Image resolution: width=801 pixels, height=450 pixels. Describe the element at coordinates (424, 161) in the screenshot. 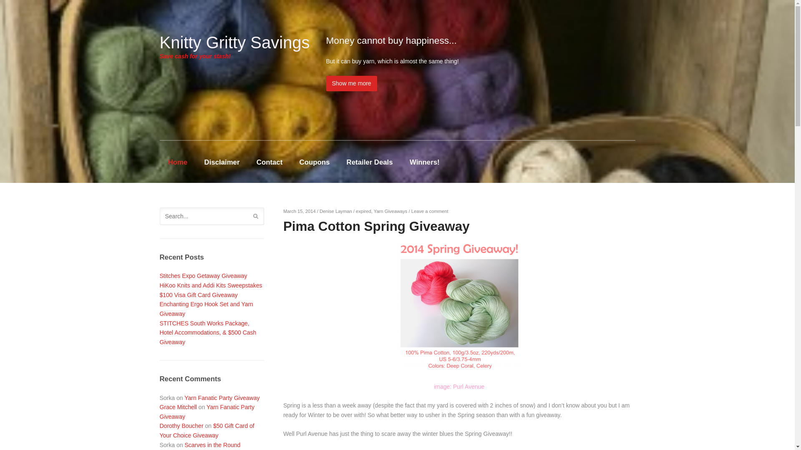

I see `Winners!` at that location.